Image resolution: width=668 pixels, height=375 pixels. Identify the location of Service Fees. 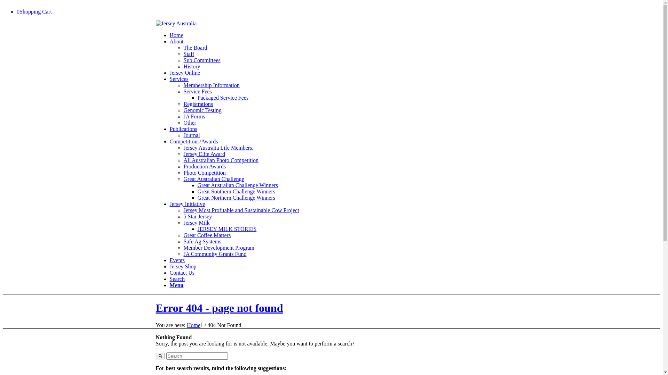
(198, 92).